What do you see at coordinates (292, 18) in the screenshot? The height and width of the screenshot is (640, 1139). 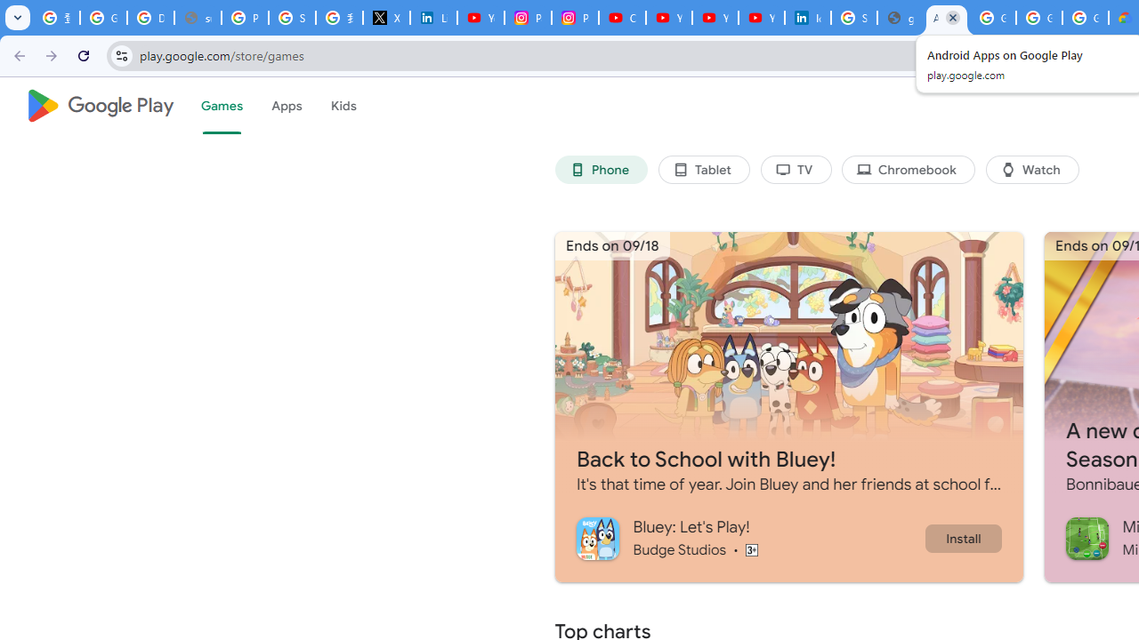 I see `Sign in - Google Accounts` at bounding box center [292, 18].